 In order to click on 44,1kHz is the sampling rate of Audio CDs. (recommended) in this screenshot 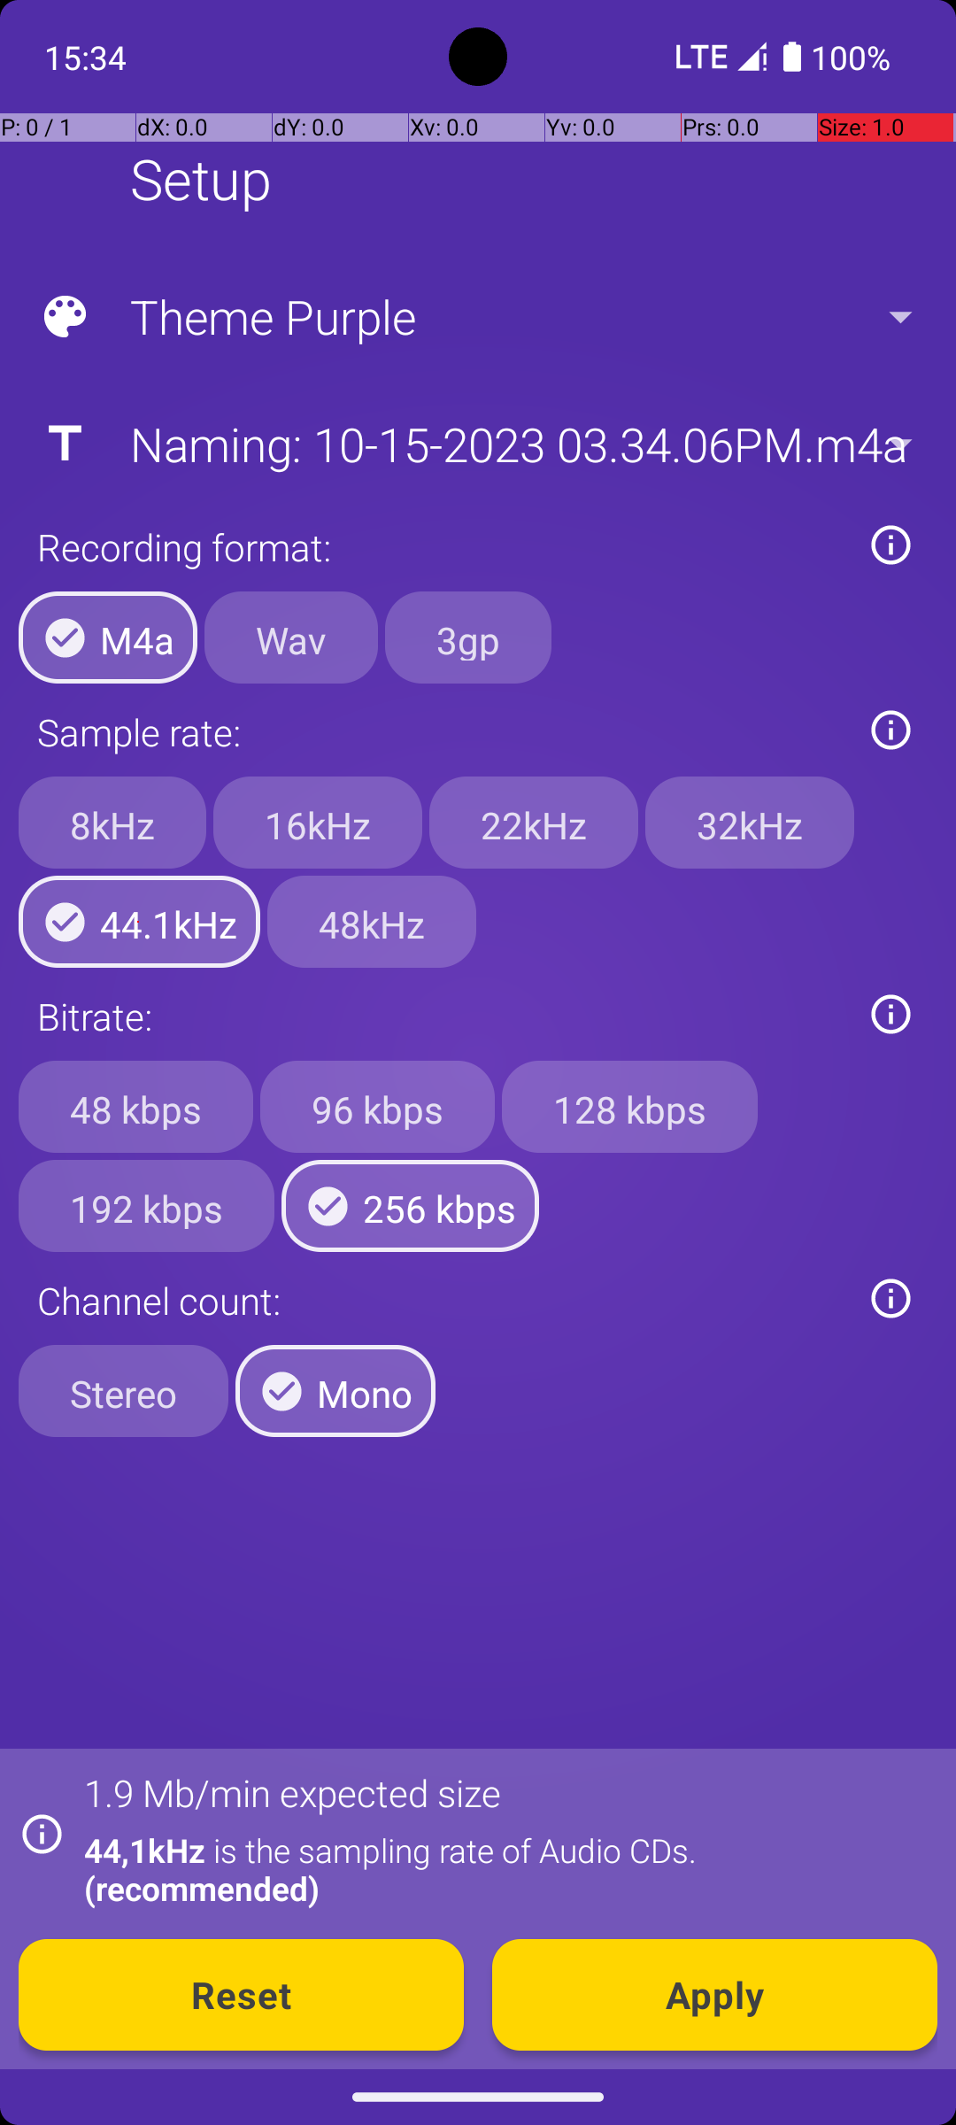, I will do `click(501, 1869)`.